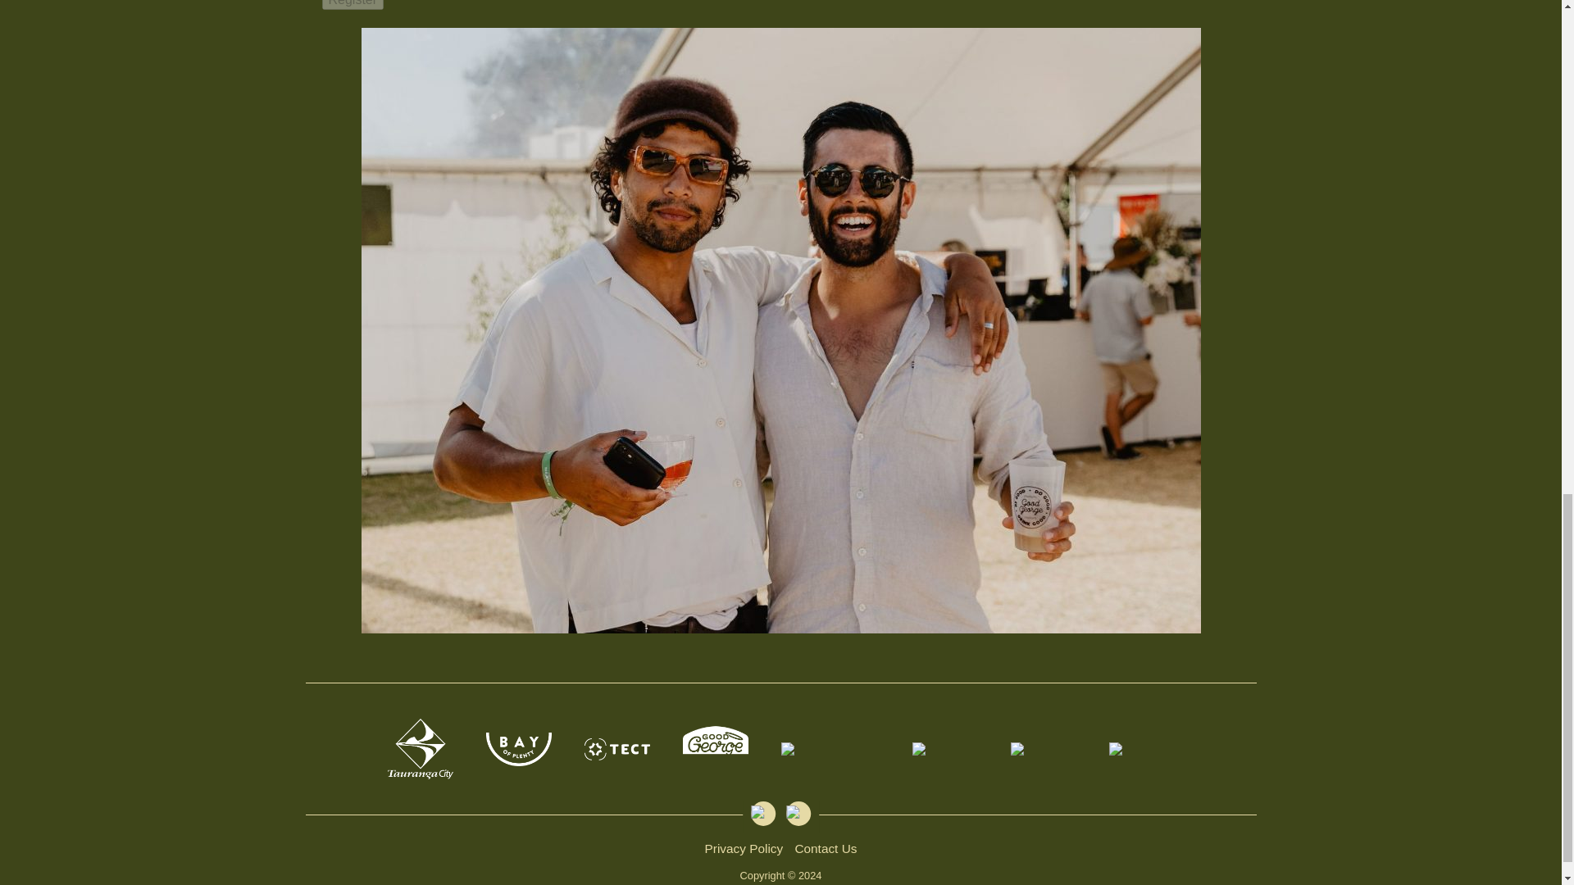  Describe the element at coordinates (353, 5) in the screenshot. I see `Register` at that location.